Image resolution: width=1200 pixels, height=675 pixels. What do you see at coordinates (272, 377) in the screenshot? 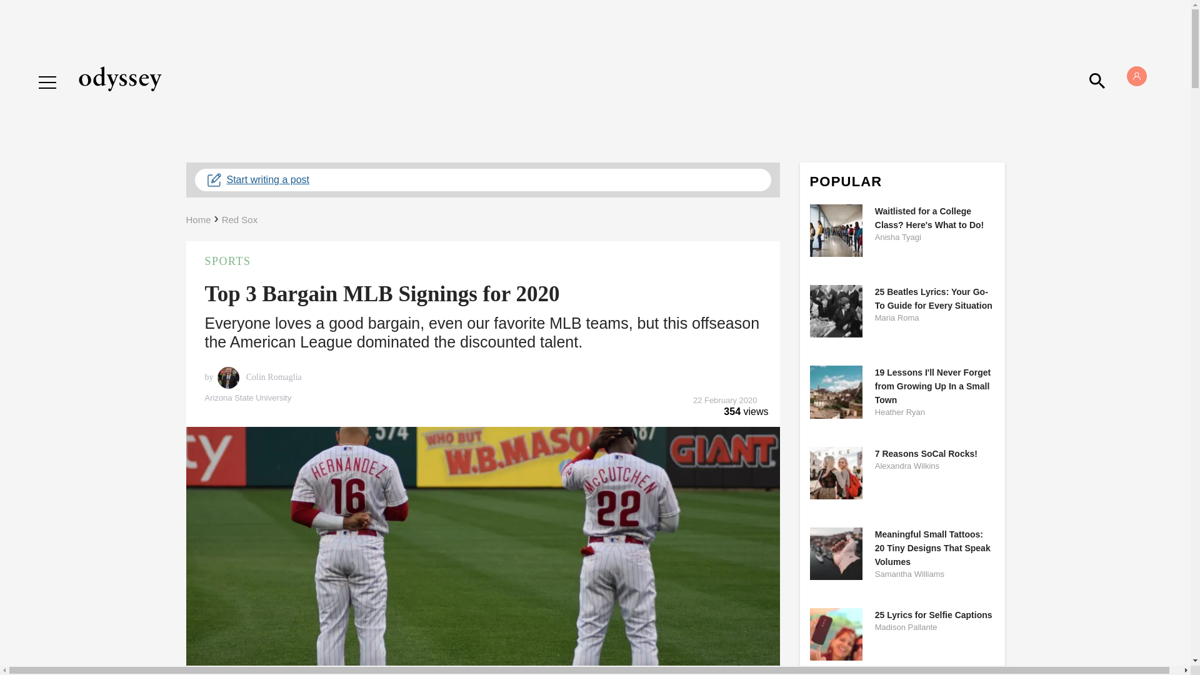
I see `Colin Romaglia` at bounding box center [272, 377].